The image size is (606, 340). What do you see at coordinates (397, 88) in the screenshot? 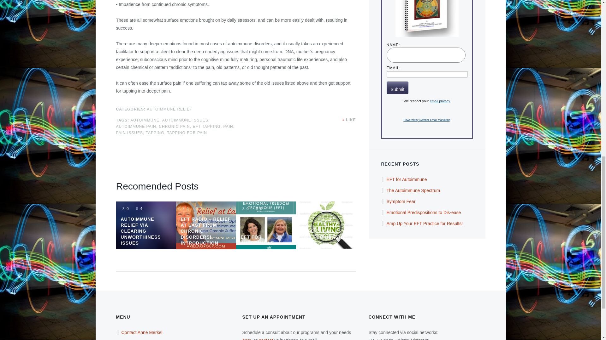
I see `Submit` at bounding box center [397, 88].